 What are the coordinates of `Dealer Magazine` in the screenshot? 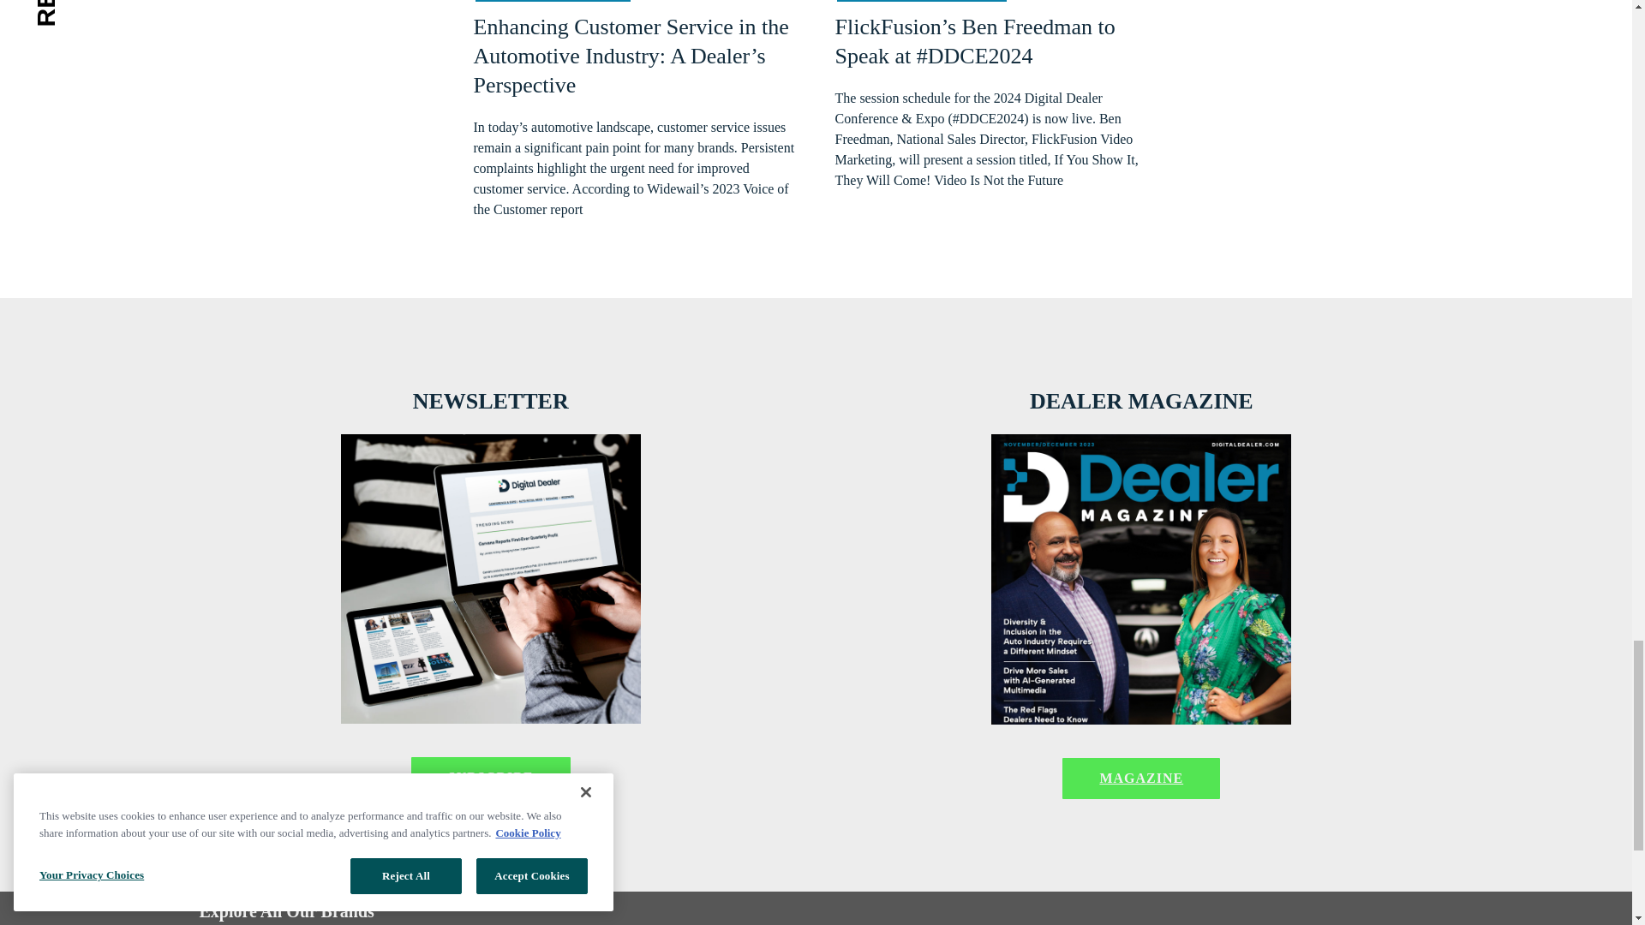 It's located at (1141, 579).